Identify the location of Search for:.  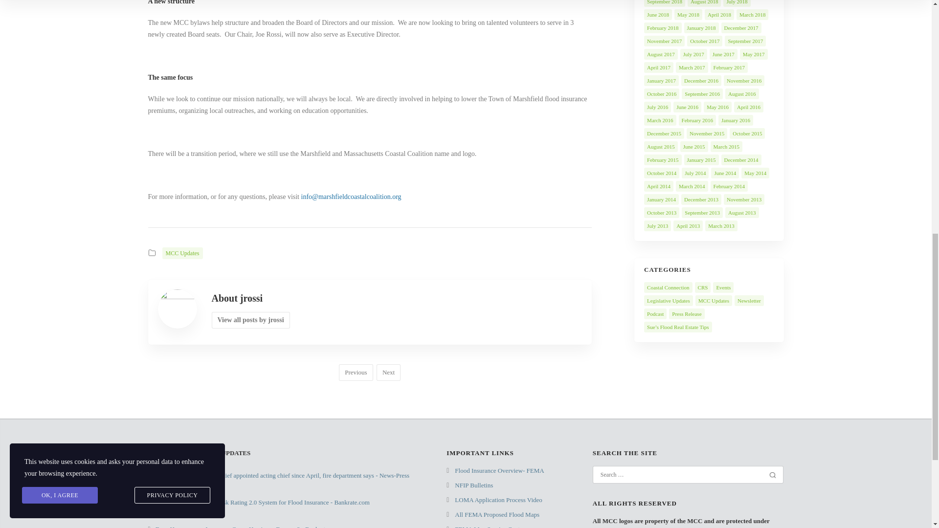
(682, 475).